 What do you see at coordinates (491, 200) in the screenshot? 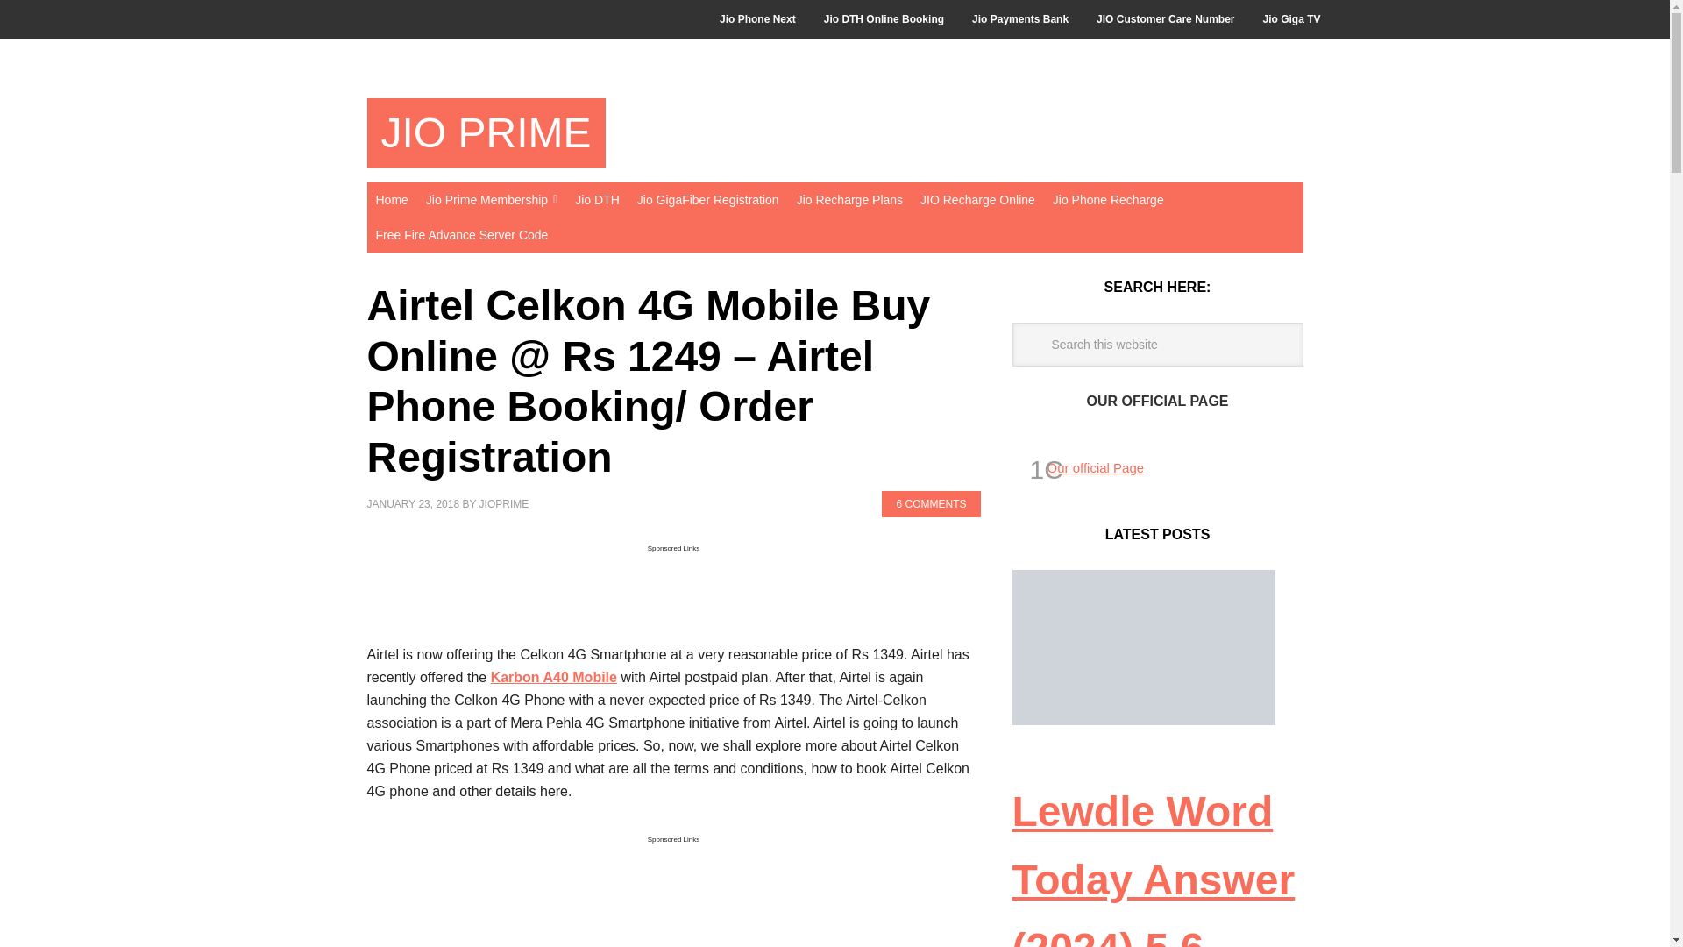
I see `Jio Prime Membership` at bounding box center [491, 200].